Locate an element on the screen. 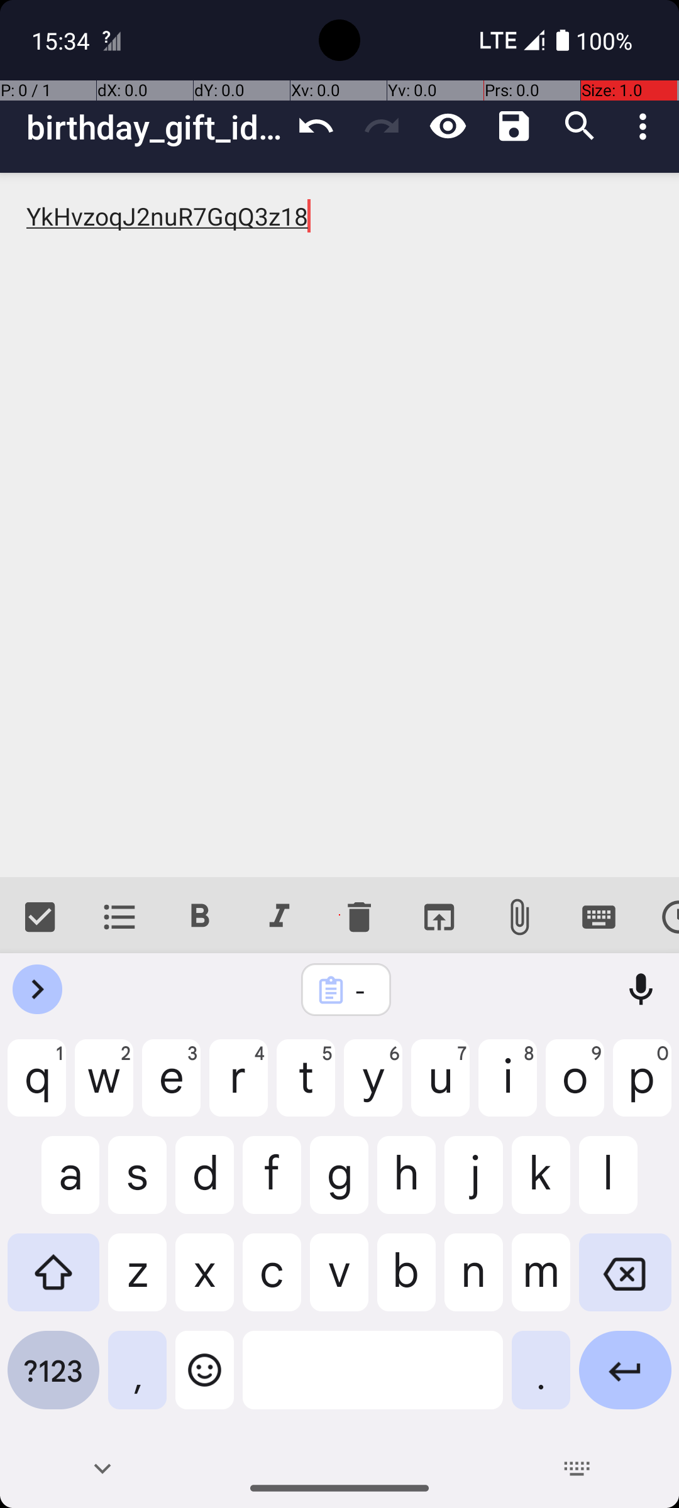  birthday_gift_ideas_mom_final is located at coordinates (155, 127).